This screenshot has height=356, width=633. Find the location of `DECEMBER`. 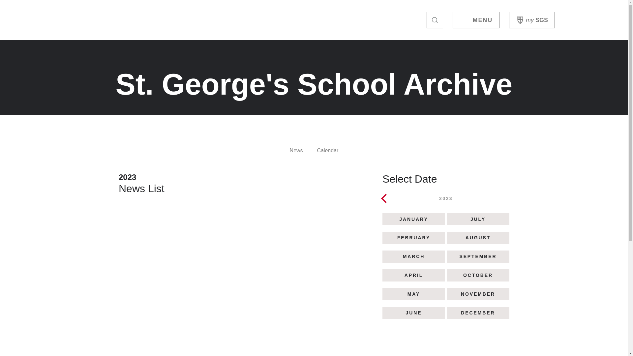

DECEMBER is located at coordinates (478, 313).